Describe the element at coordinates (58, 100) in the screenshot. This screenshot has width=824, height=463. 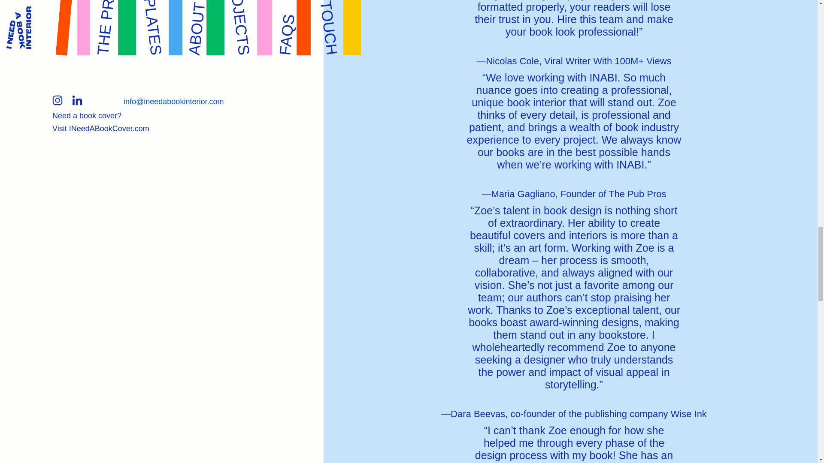
I see `inline-icon-insta` at that location.